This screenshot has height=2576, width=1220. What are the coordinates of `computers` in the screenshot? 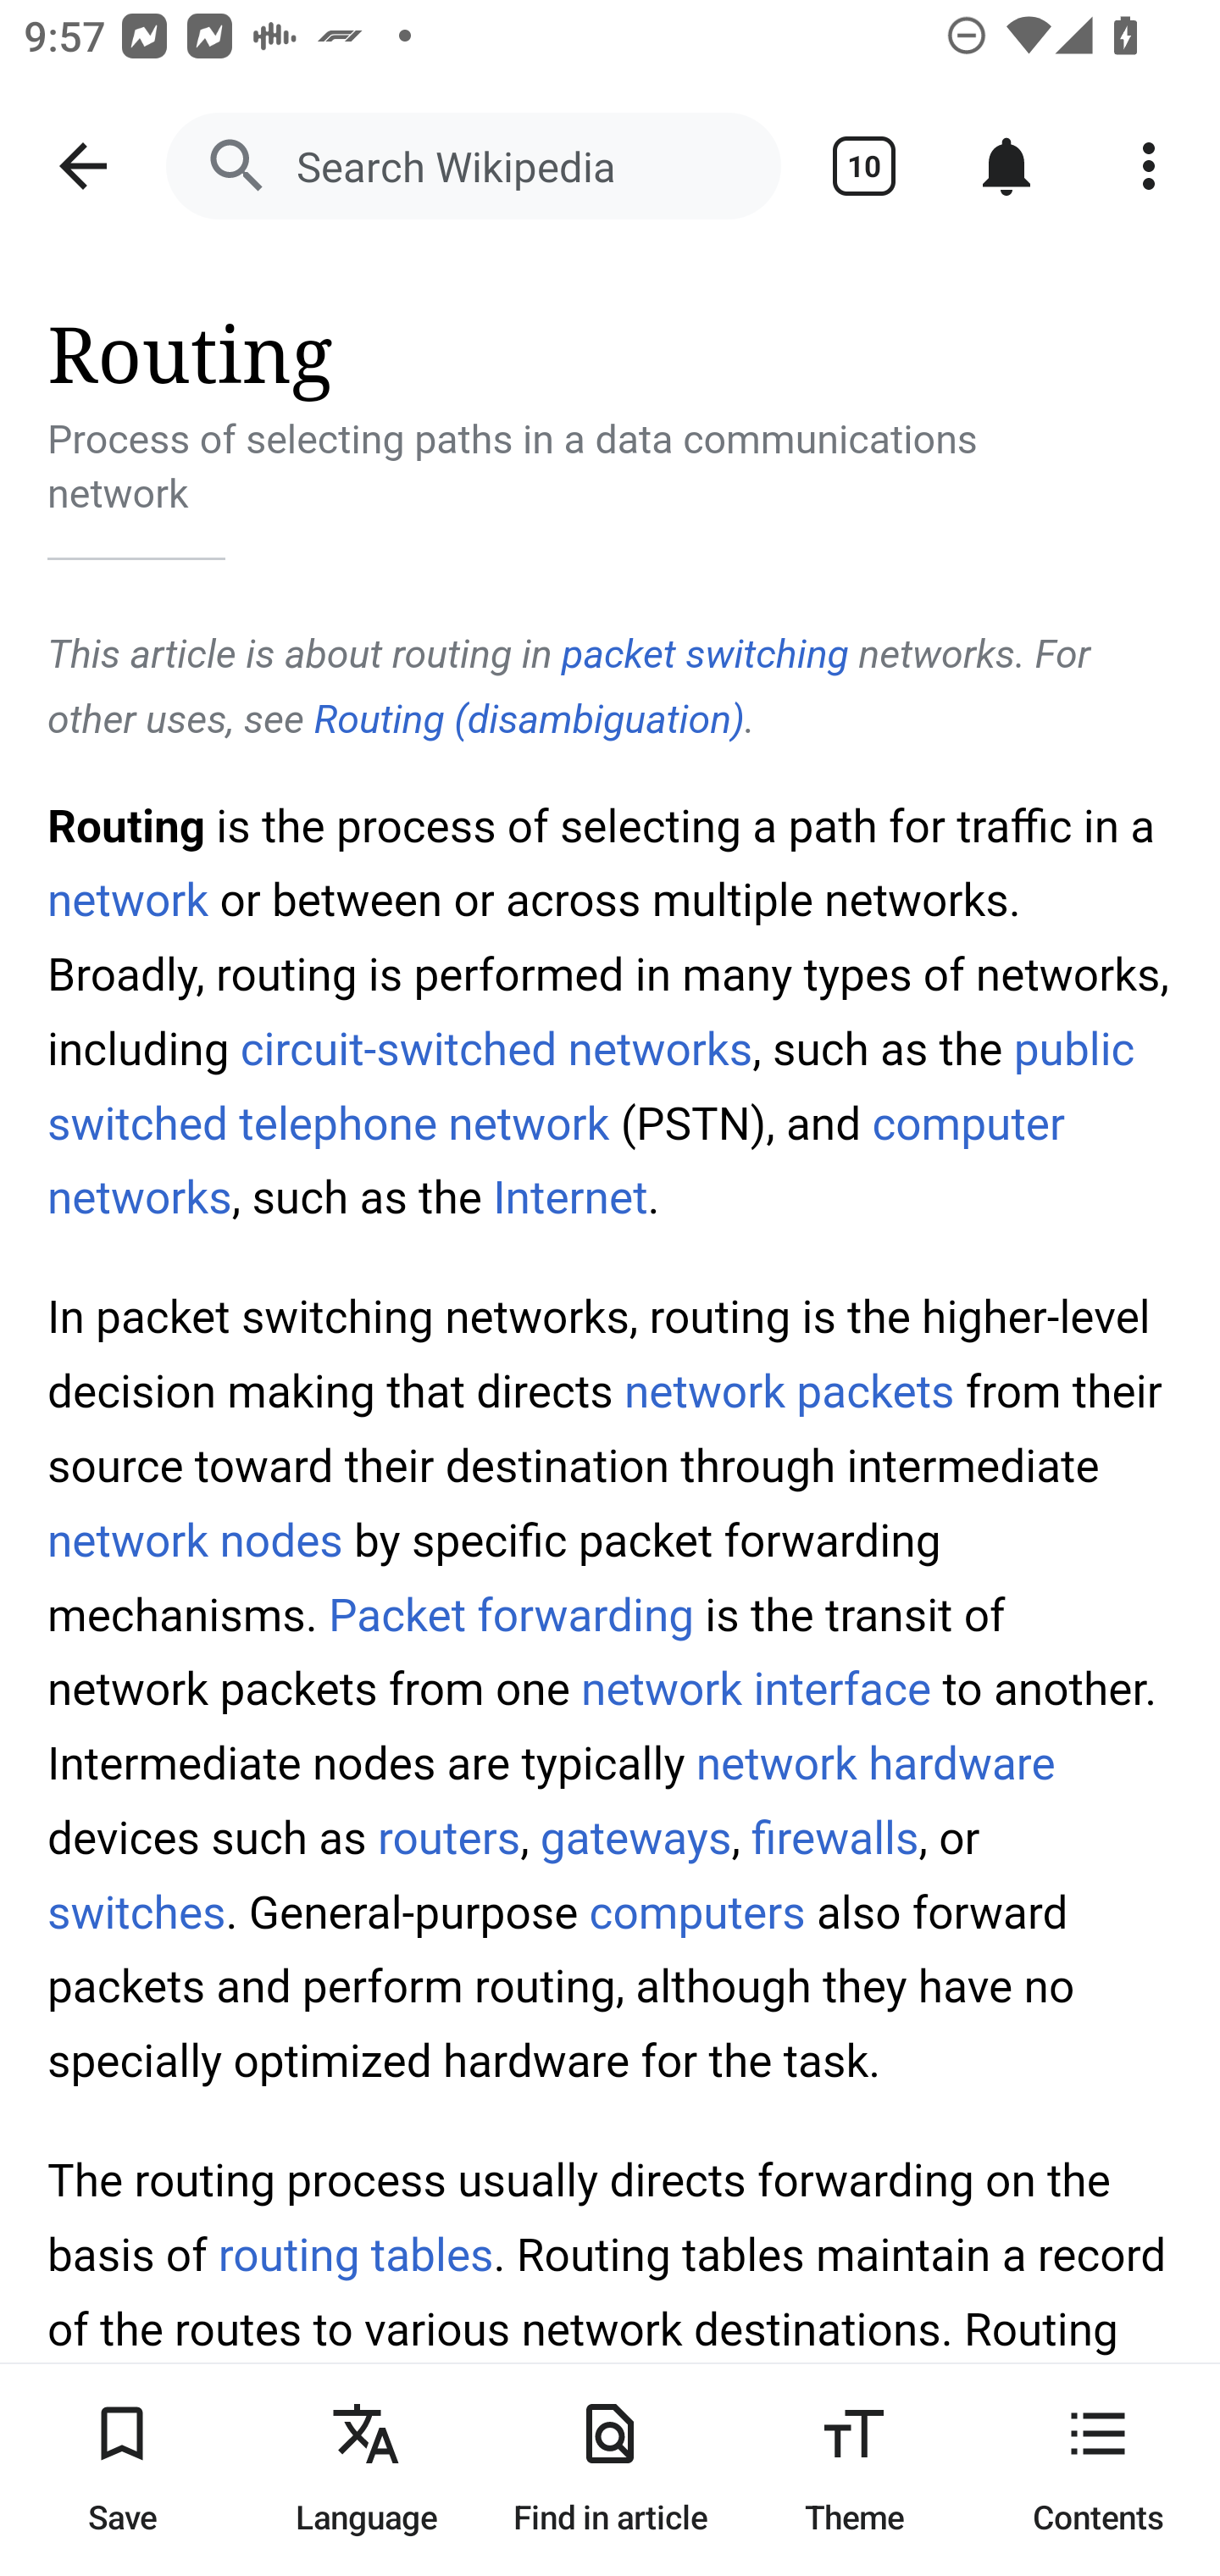 It's located at (696, 1913).